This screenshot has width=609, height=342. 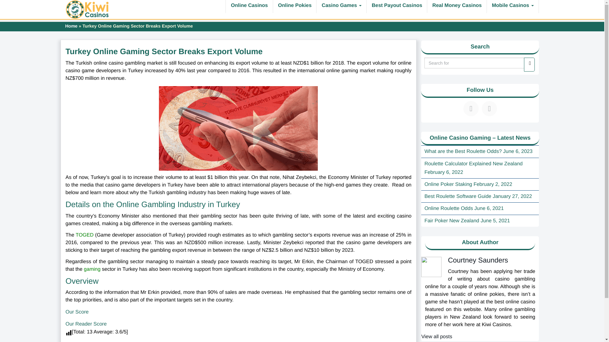 What do you see at coordinates (341, 6) in the screenshot?
I see `Casino Games` at bounding box center [341, 6].